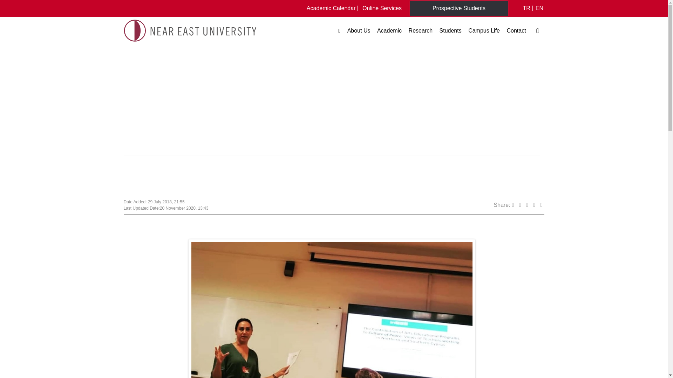 The height and width of the screenshot is (378, 673). I want to click on Message from the Chairman of the Board of Trustees, so click(418, 41).